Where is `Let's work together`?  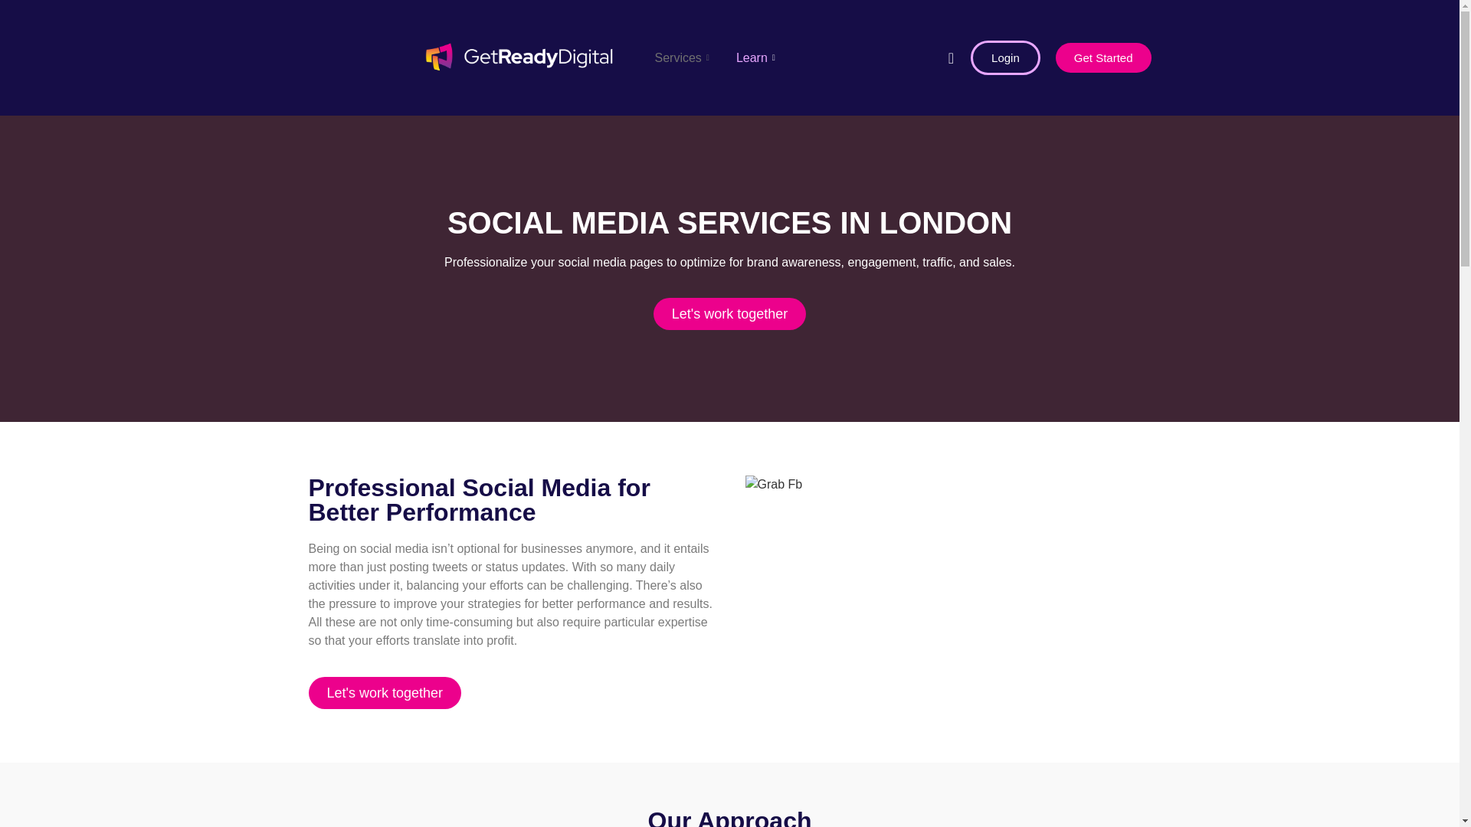 Let's work together is located at coordinates (729, 313).